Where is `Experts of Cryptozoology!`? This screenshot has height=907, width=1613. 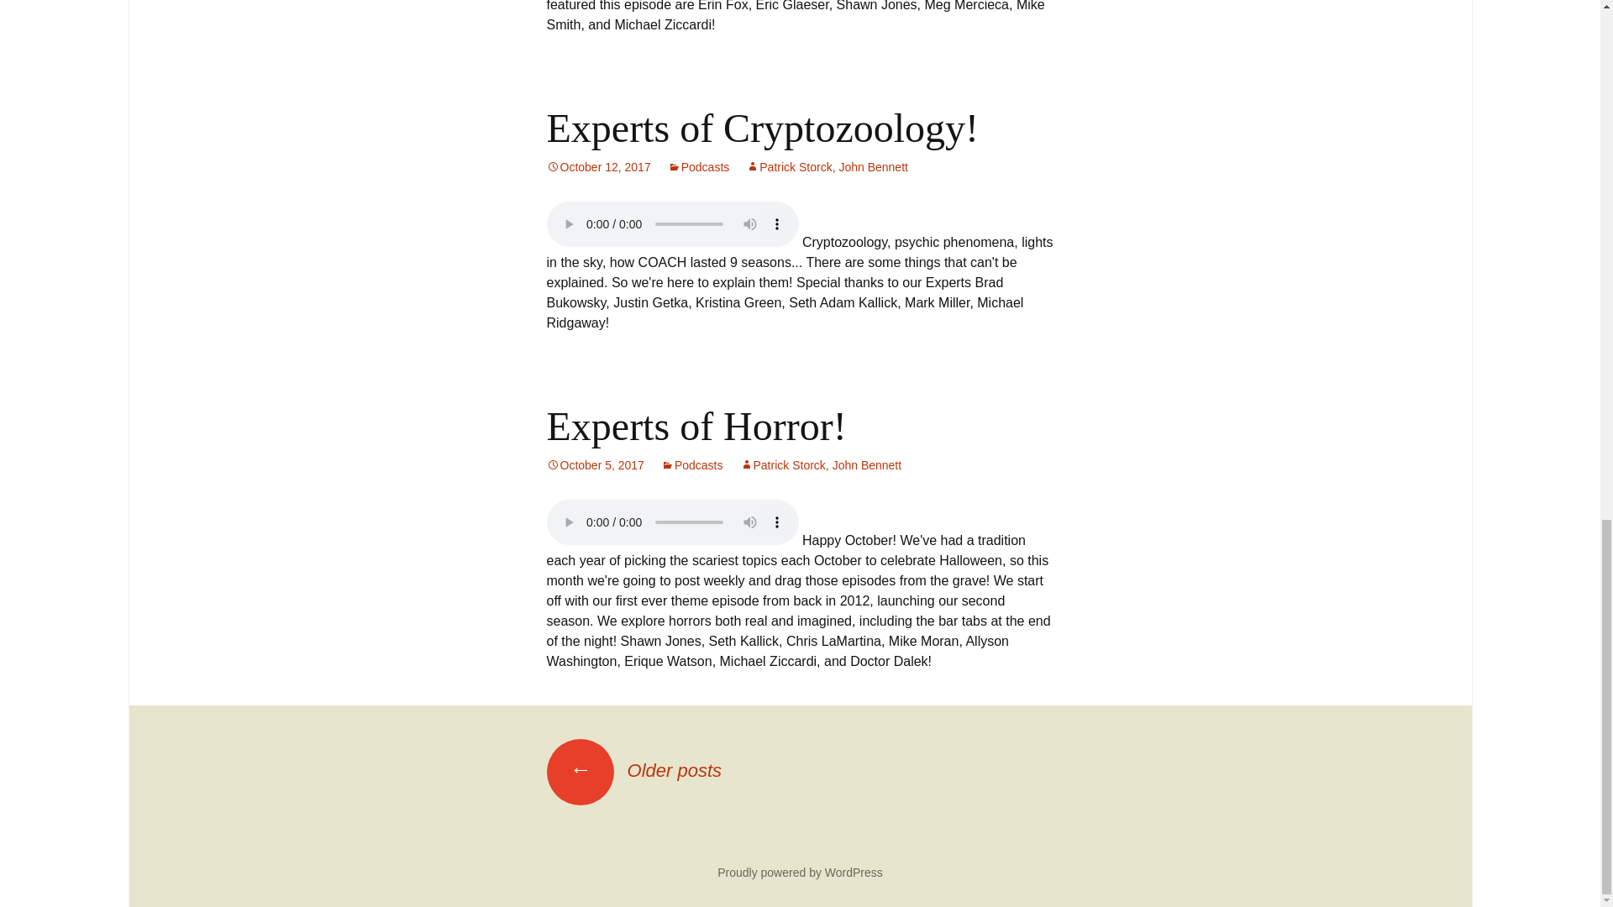
Experts of Cryptozoology! is located at coordinates (763, 128).